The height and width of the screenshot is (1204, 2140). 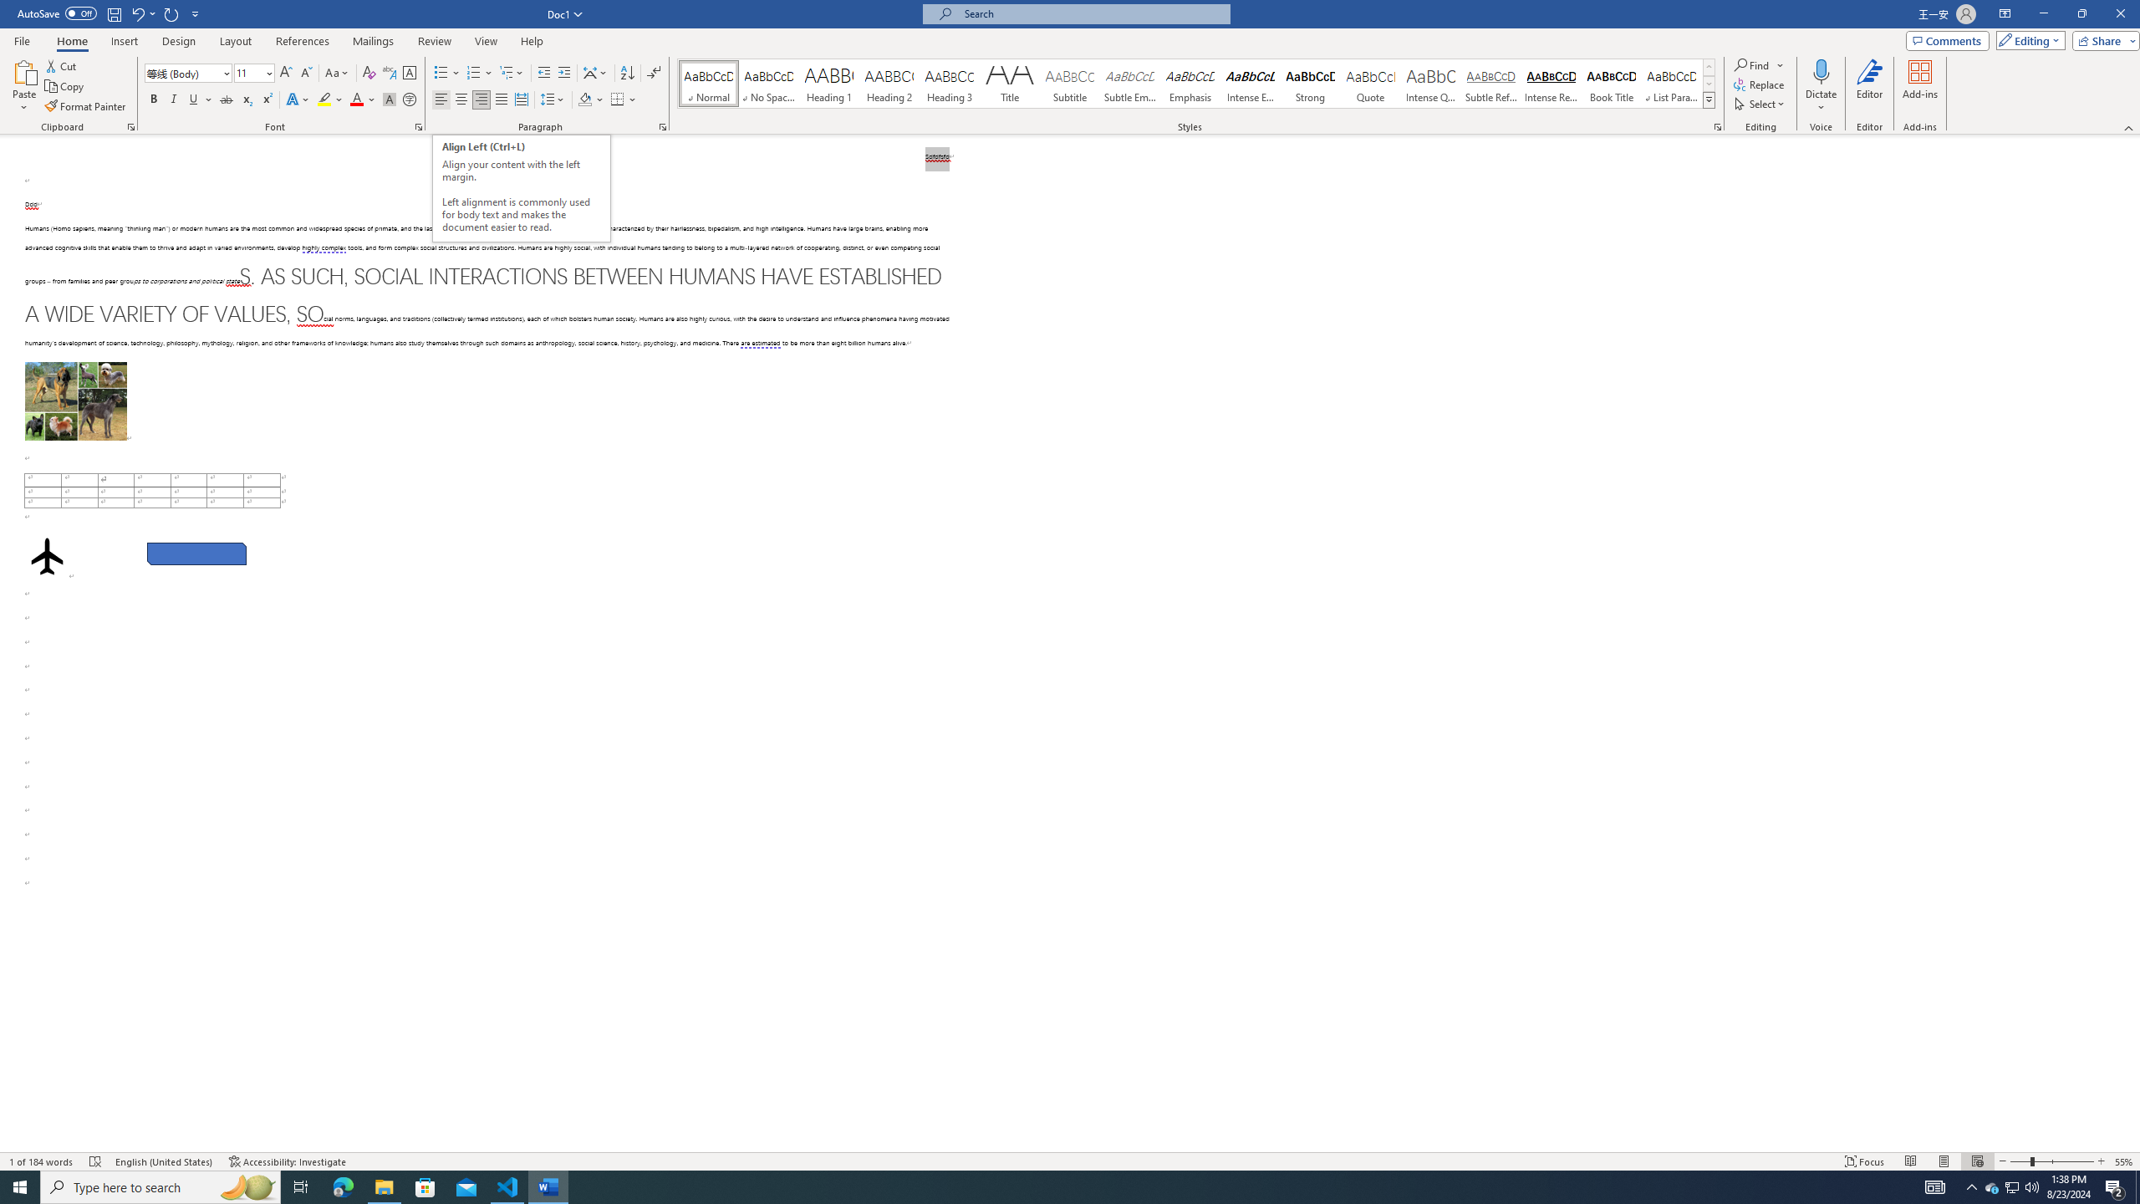 I want to click on Undo Paragraph Alignment, so click(x=142, y=13).